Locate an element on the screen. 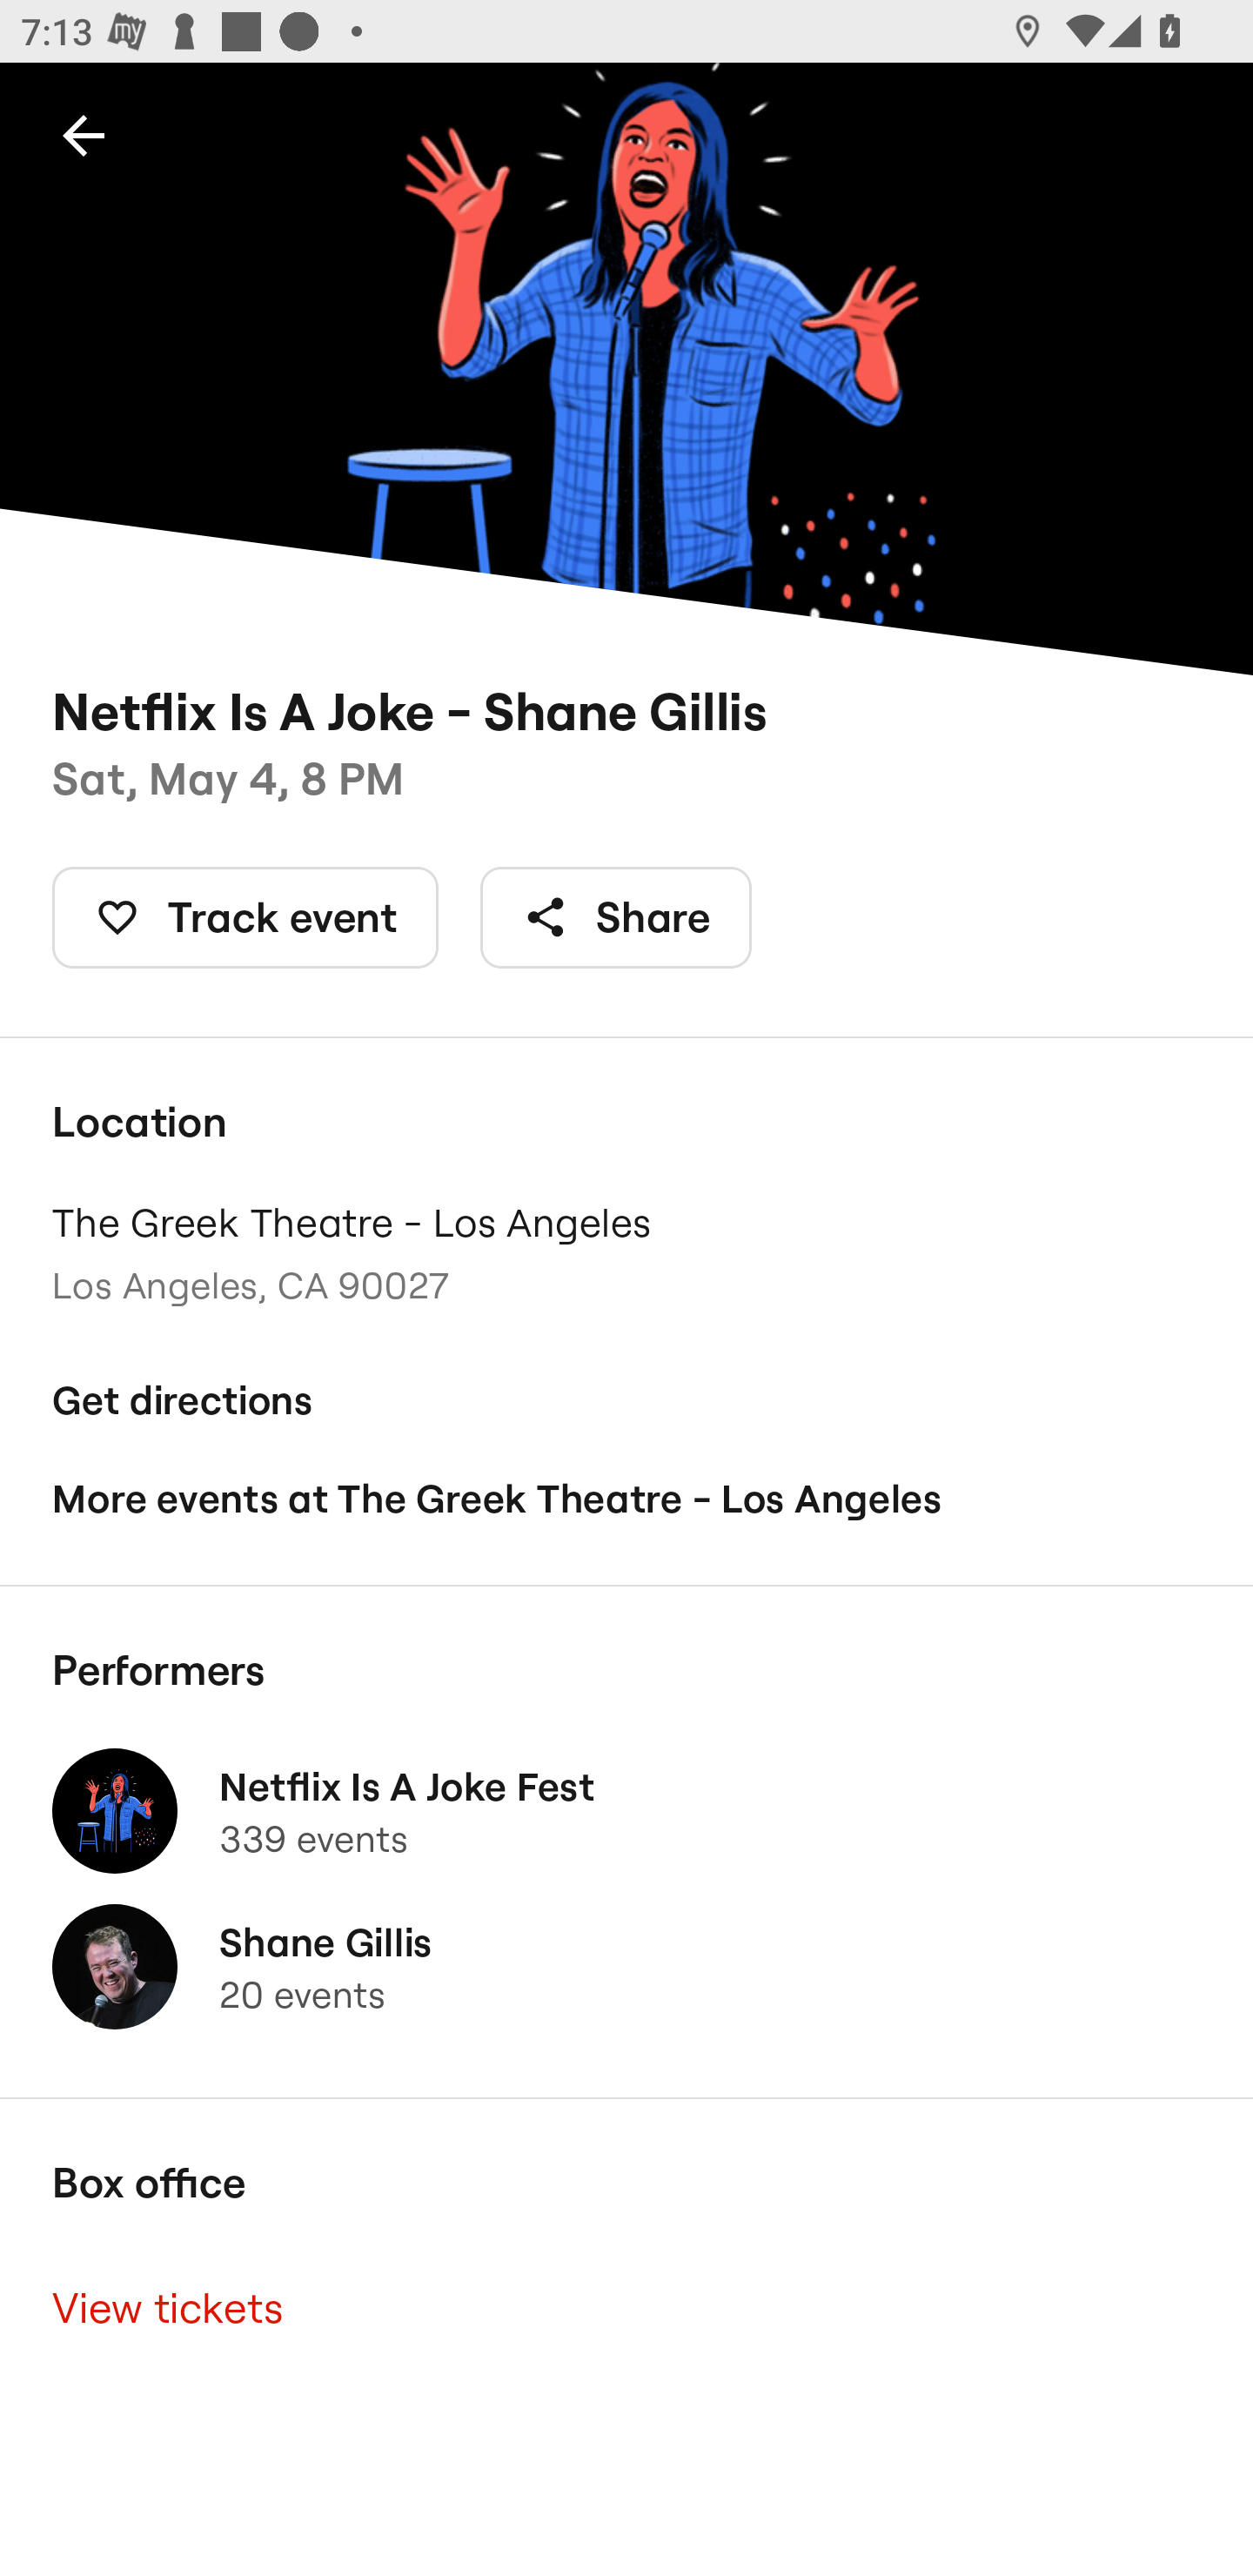  Track event is located at coordinates (245, 916).